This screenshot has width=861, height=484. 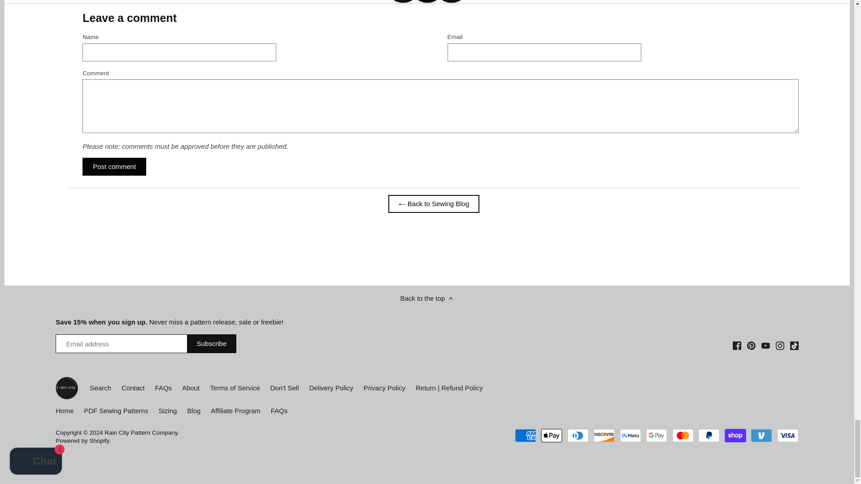 What do you see at coordinates (780, 345) in the screenshot?
I see `Instagram` at bounding box center [780, 345].